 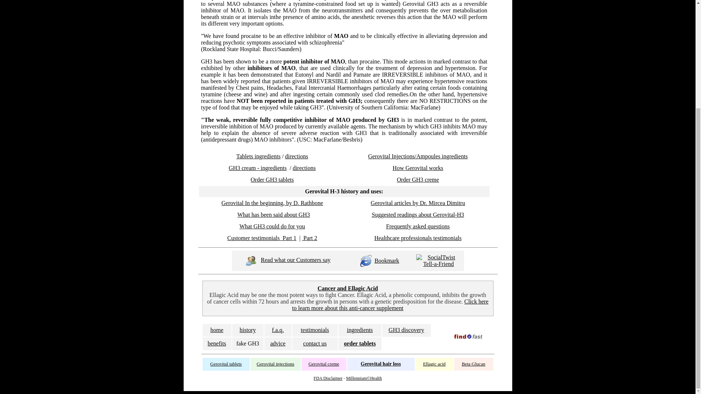 What do you see at coordinates (360, 330) in the screenshot?
I see `ingredients` at bounding box center [360, 330].